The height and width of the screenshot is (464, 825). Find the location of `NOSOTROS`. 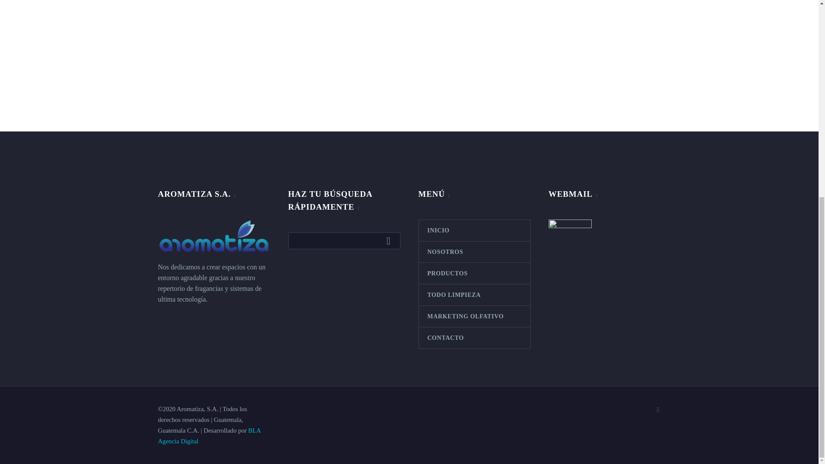

NOSOTROS is located at coordinates (474, 252).